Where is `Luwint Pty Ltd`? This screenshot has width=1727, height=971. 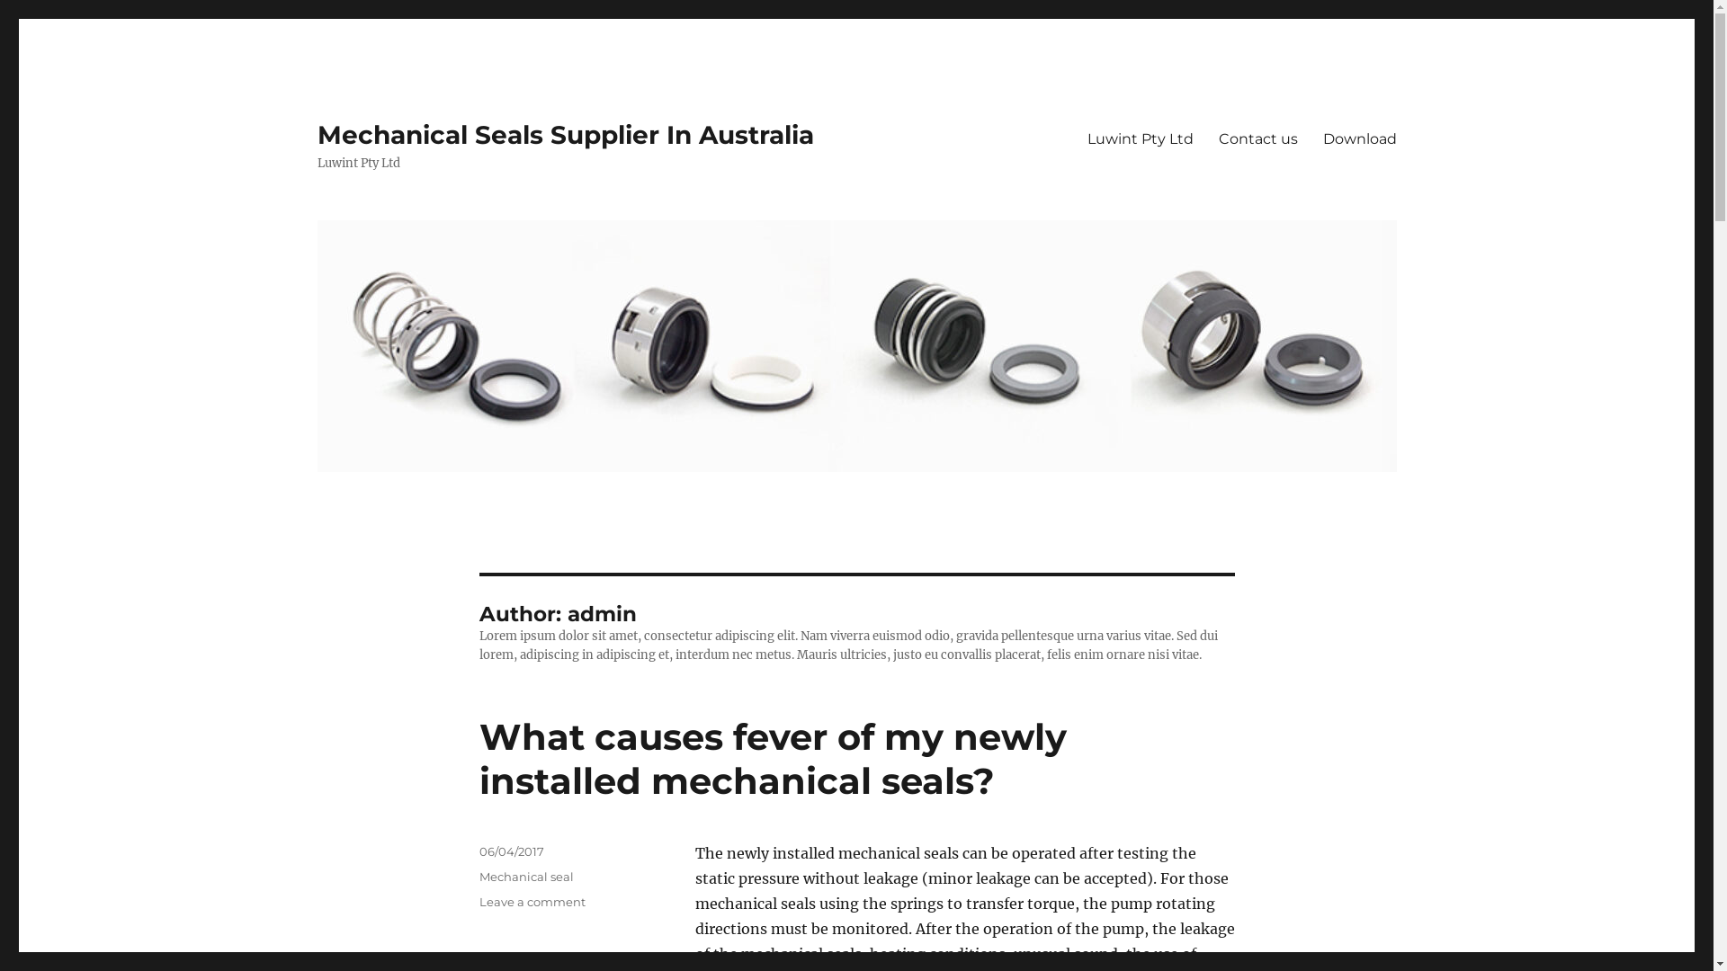
Luwint Pty Ltd is located at coordinates (1140, 138).